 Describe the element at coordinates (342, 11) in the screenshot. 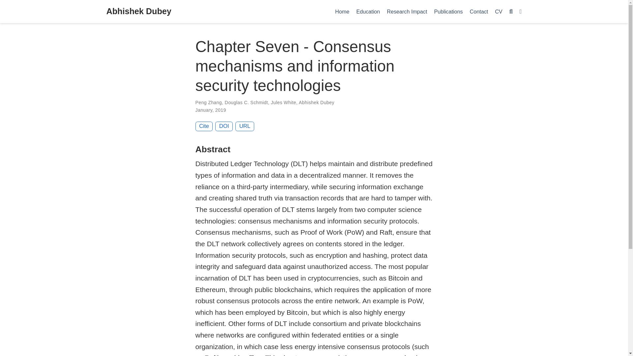

I see `Home` at that location.